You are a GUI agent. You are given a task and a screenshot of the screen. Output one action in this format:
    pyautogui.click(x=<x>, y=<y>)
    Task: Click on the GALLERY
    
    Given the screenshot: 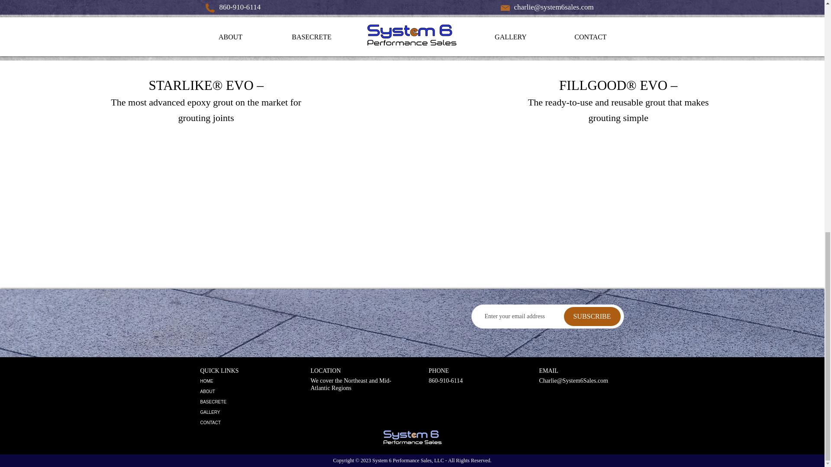 What is the action you would take?
    pyautogui.click(x=241, y=412)
    